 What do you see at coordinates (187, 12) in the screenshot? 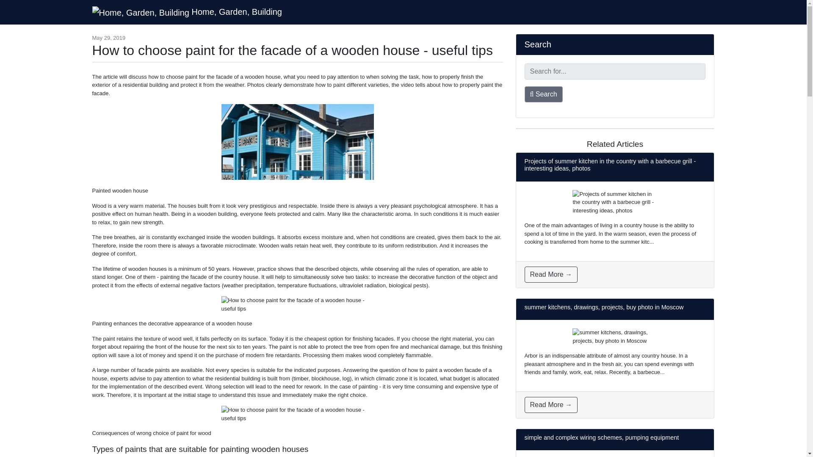
I see `Home, Garden, Building` at bounding box center [187, 12].